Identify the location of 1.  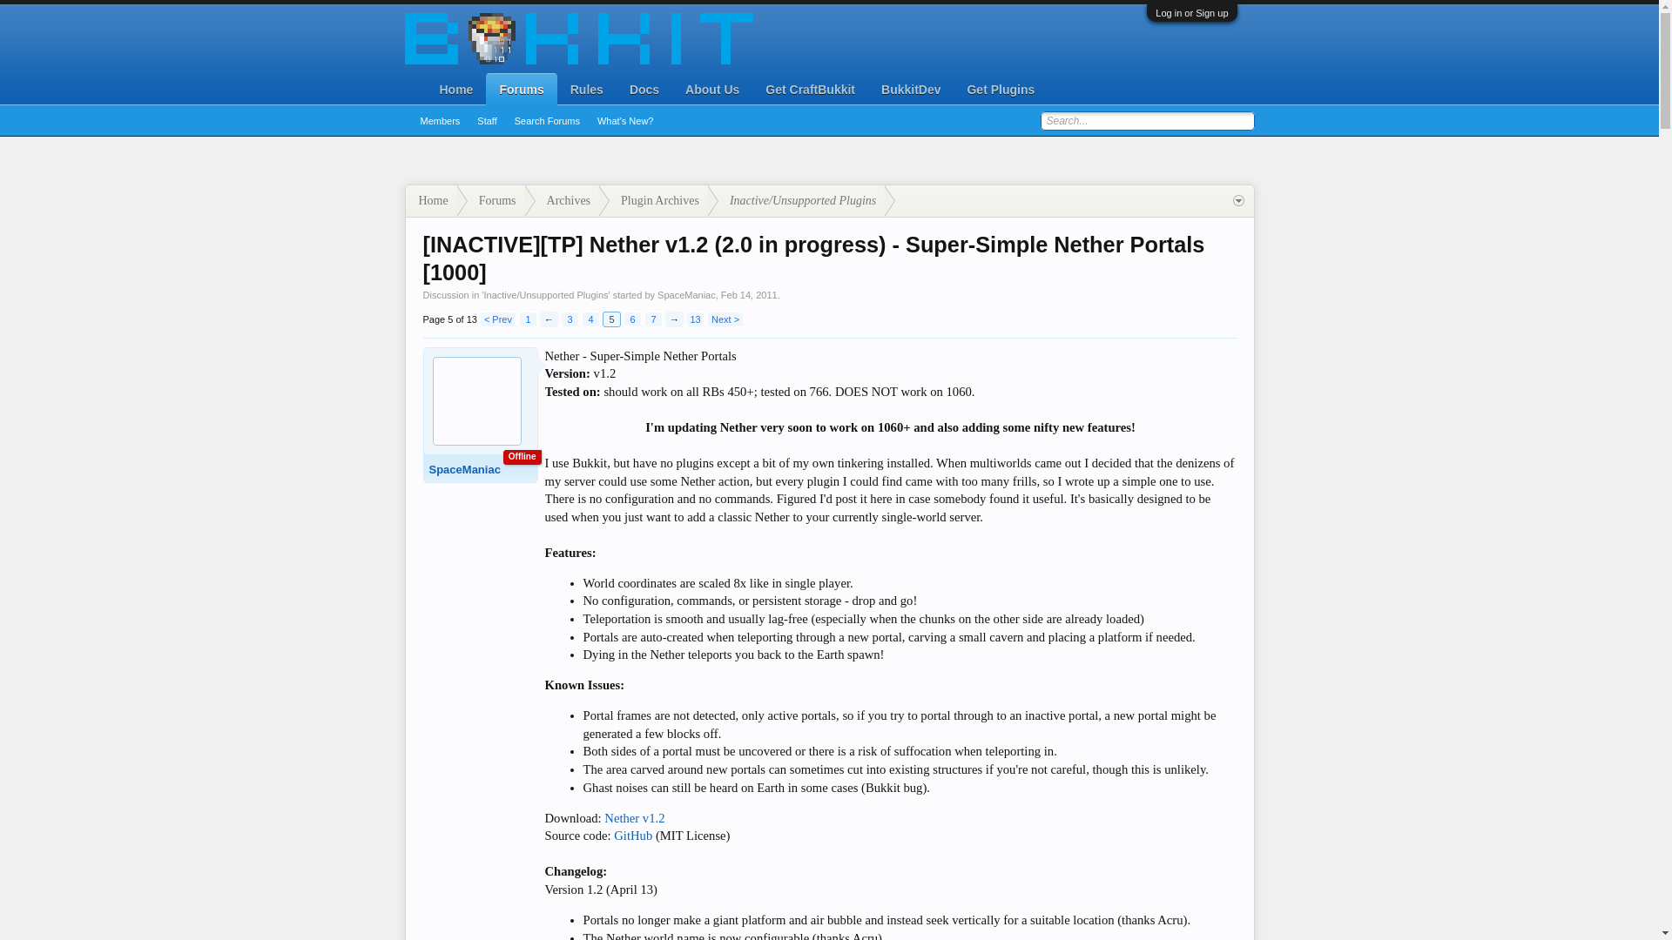
(528, 319).